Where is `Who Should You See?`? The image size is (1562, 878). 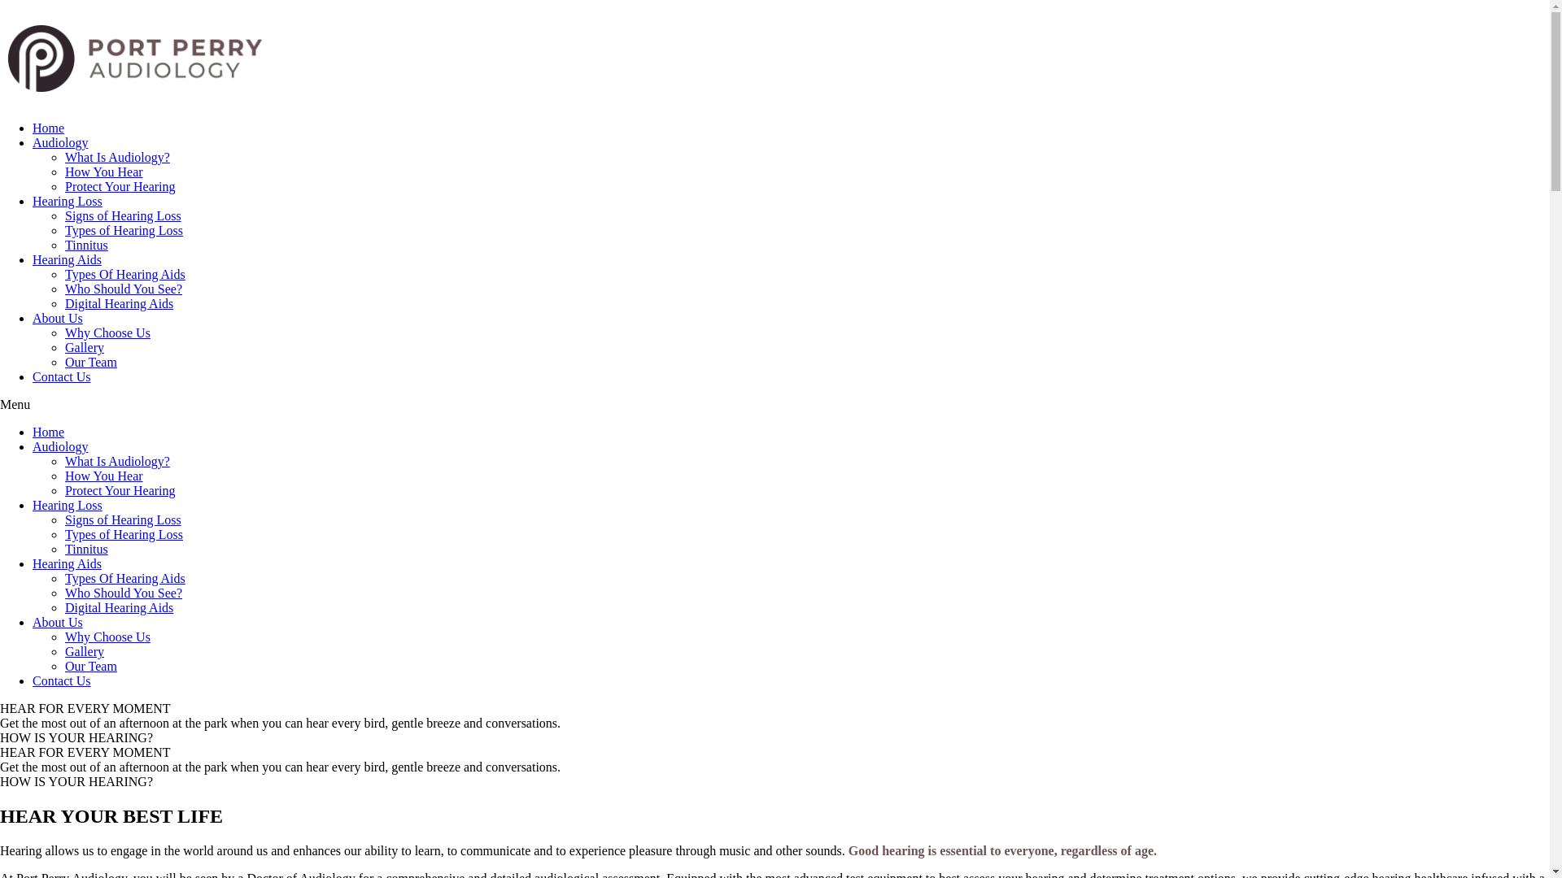 Who Should You See? is located at coordinates (124, 593).